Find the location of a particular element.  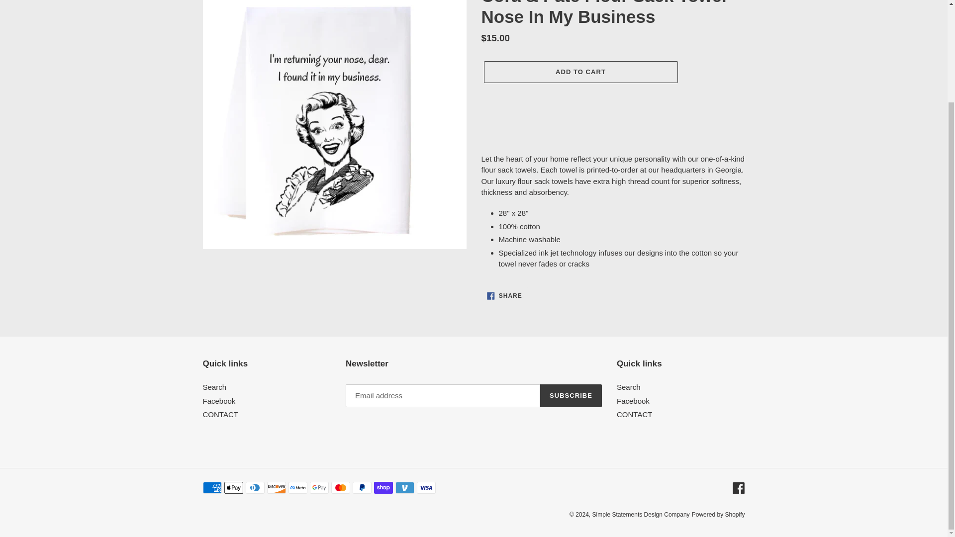

SUBSCRIBE is located at coordinates (571, 396).